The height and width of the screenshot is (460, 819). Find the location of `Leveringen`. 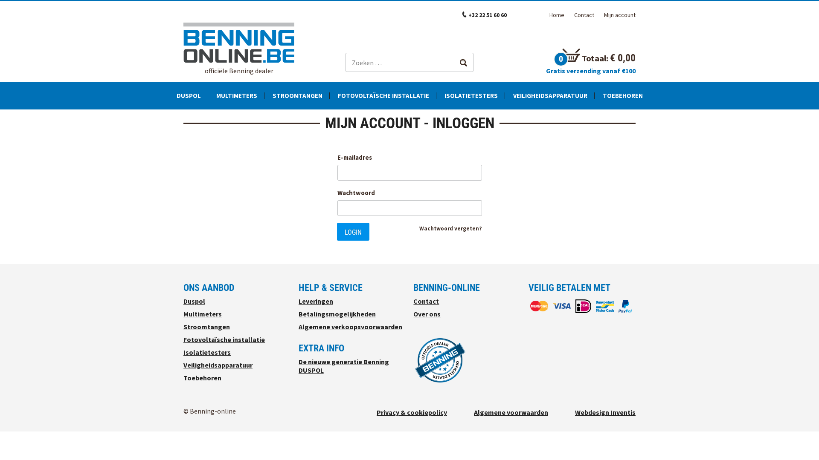

Leveringen is located at coordinates (316, 301).